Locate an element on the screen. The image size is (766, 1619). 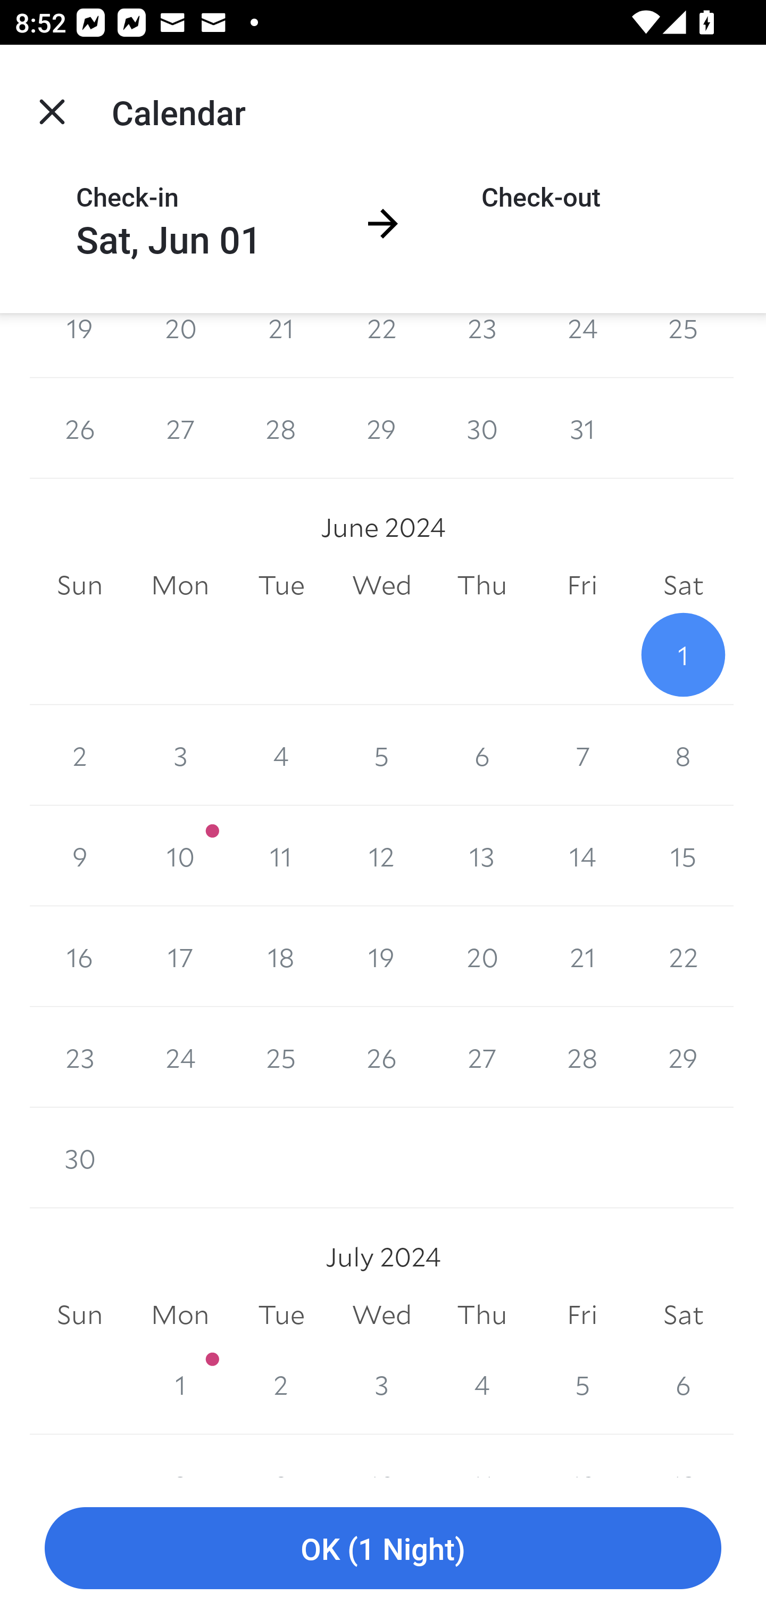
20 20 June 2024 is located at coordinates (482, 956).